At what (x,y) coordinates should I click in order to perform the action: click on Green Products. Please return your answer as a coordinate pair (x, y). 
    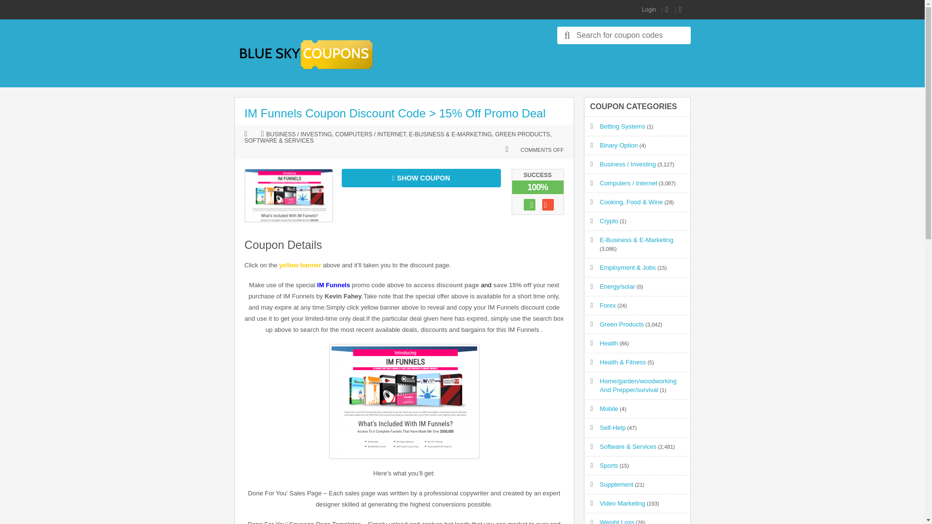
    Looking at the image, I should click on (622, 324).